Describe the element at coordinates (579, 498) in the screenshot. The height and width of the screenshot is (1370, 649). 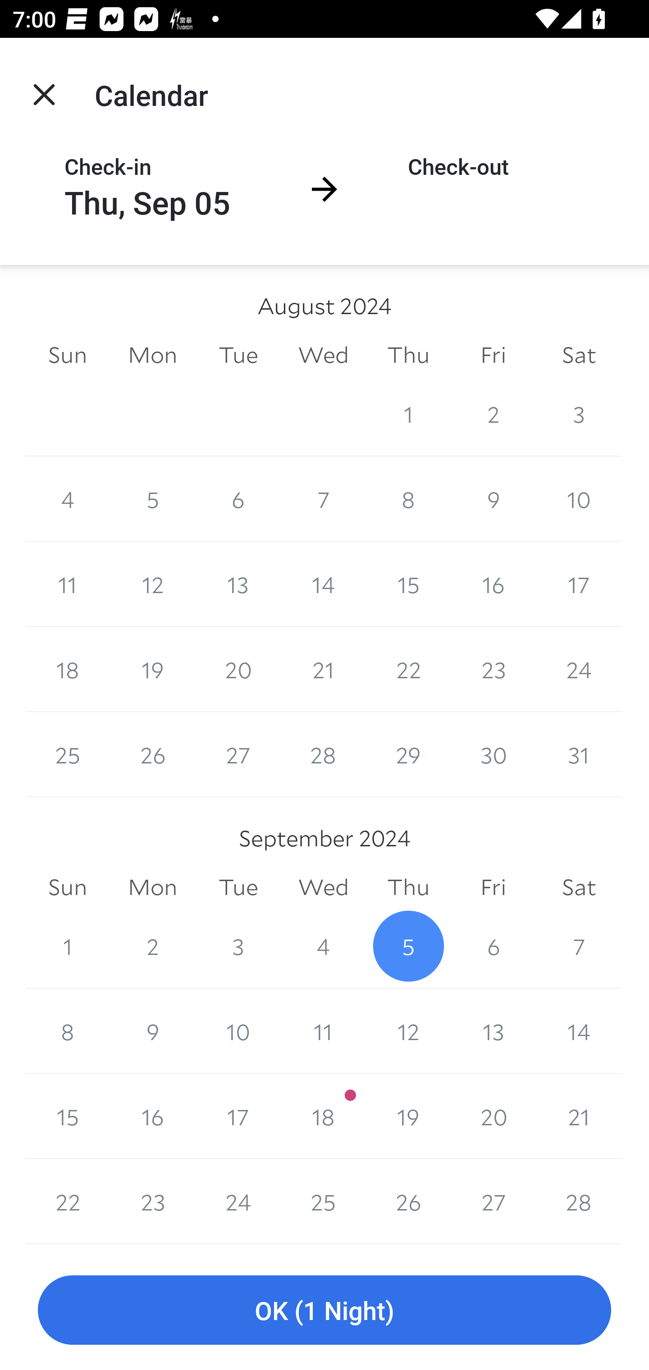
I see `10 10 August 2024` at that location.